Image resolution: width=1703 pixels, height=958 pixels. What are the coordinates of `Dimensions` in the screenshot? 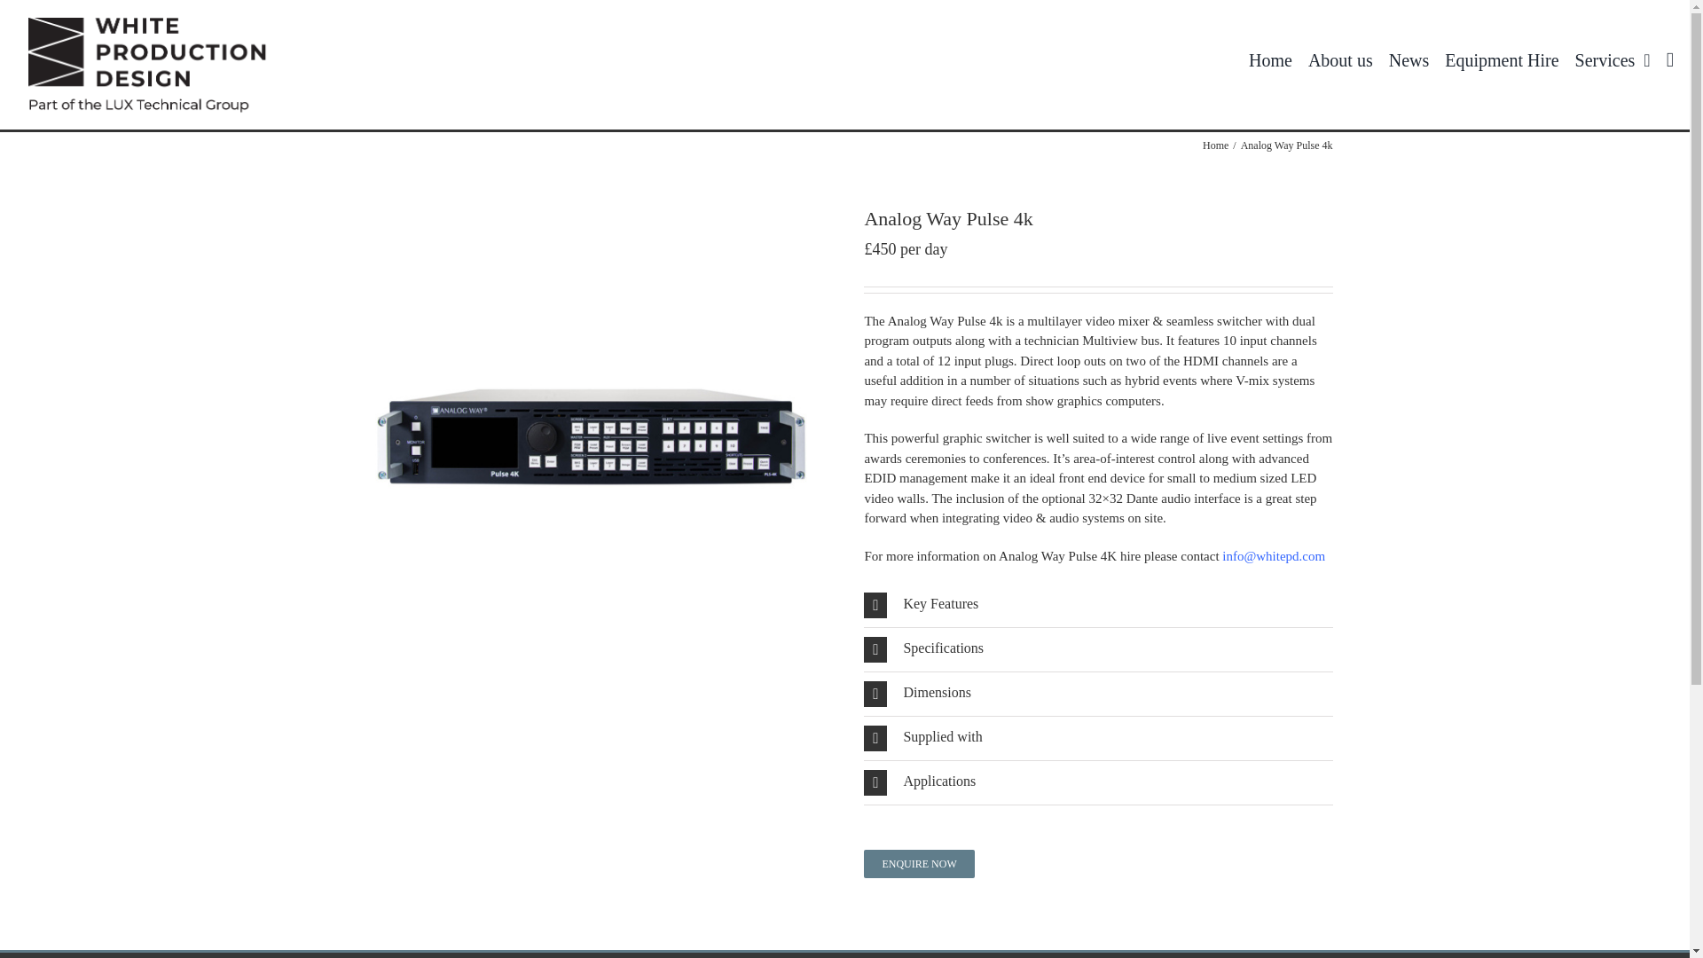 It's located at (1097, 694).